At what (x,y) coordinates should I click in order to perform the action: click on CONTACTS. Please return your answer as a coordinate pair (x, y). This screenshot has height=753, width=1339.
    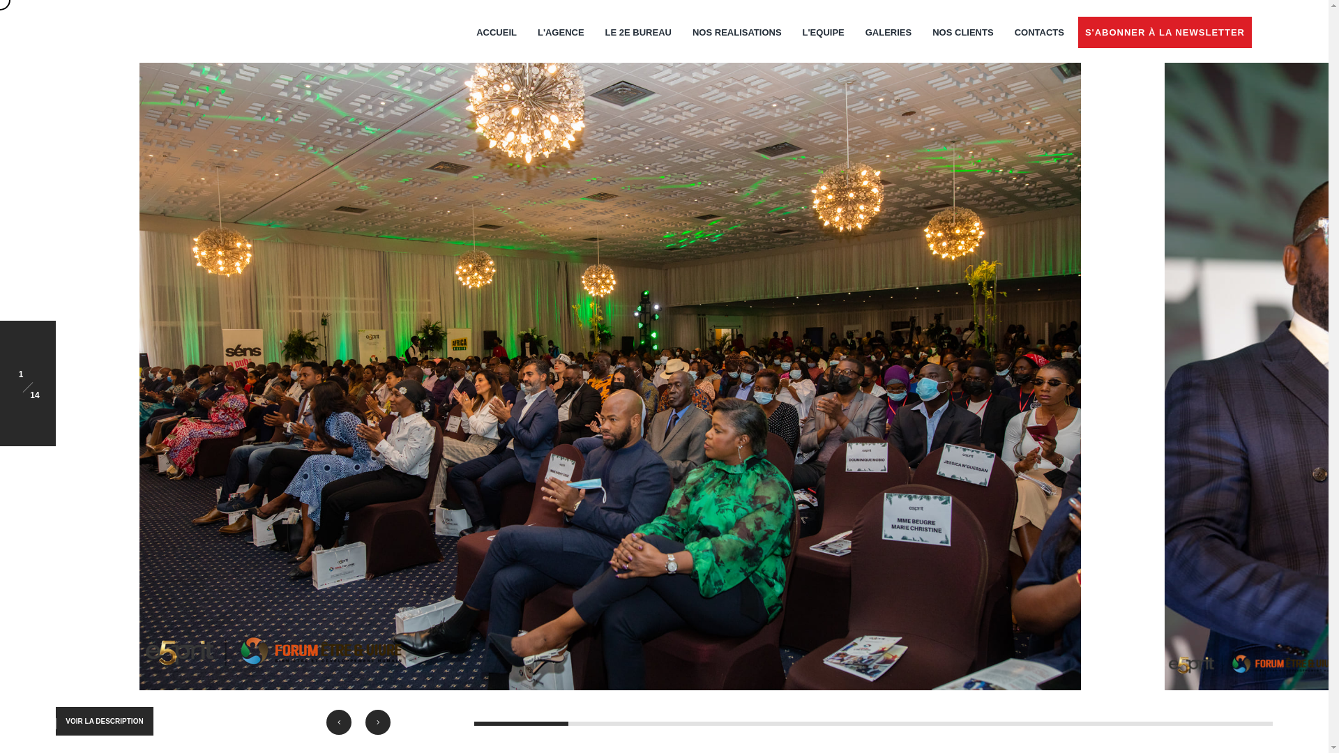
    Looking at the image, I should click on (1039, 32).